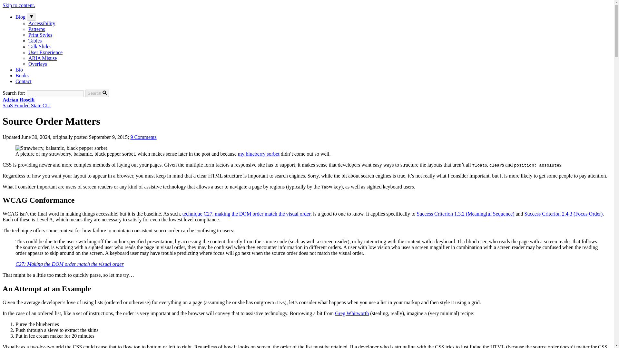 Image resolution: width=619 pixels, height=348 pixels. I want to click on Blog, so click(352, 313).